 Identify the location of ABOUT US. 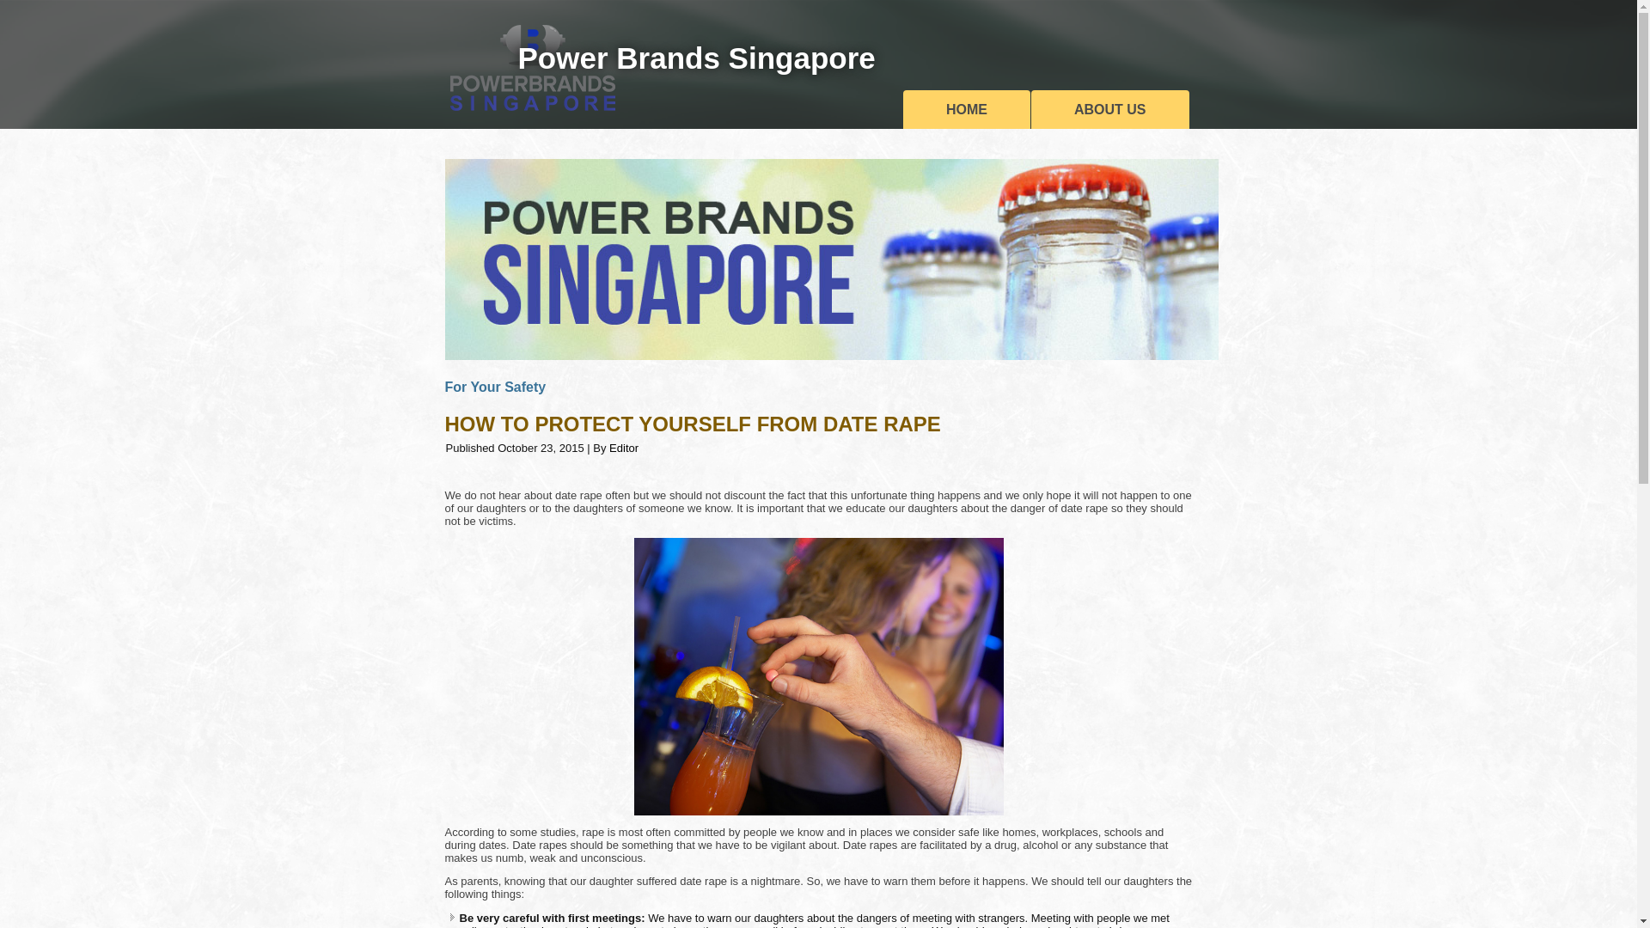
(1110, 109).